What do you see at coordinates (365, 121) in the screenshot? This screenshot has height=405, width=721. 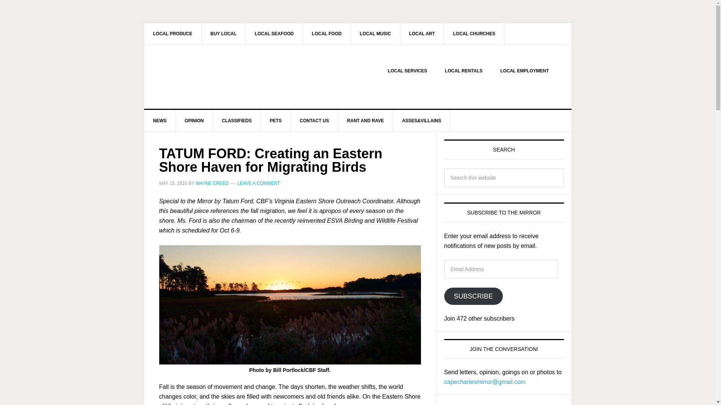 I see `RANT AND RAVE` at bounding box center [365, 121].